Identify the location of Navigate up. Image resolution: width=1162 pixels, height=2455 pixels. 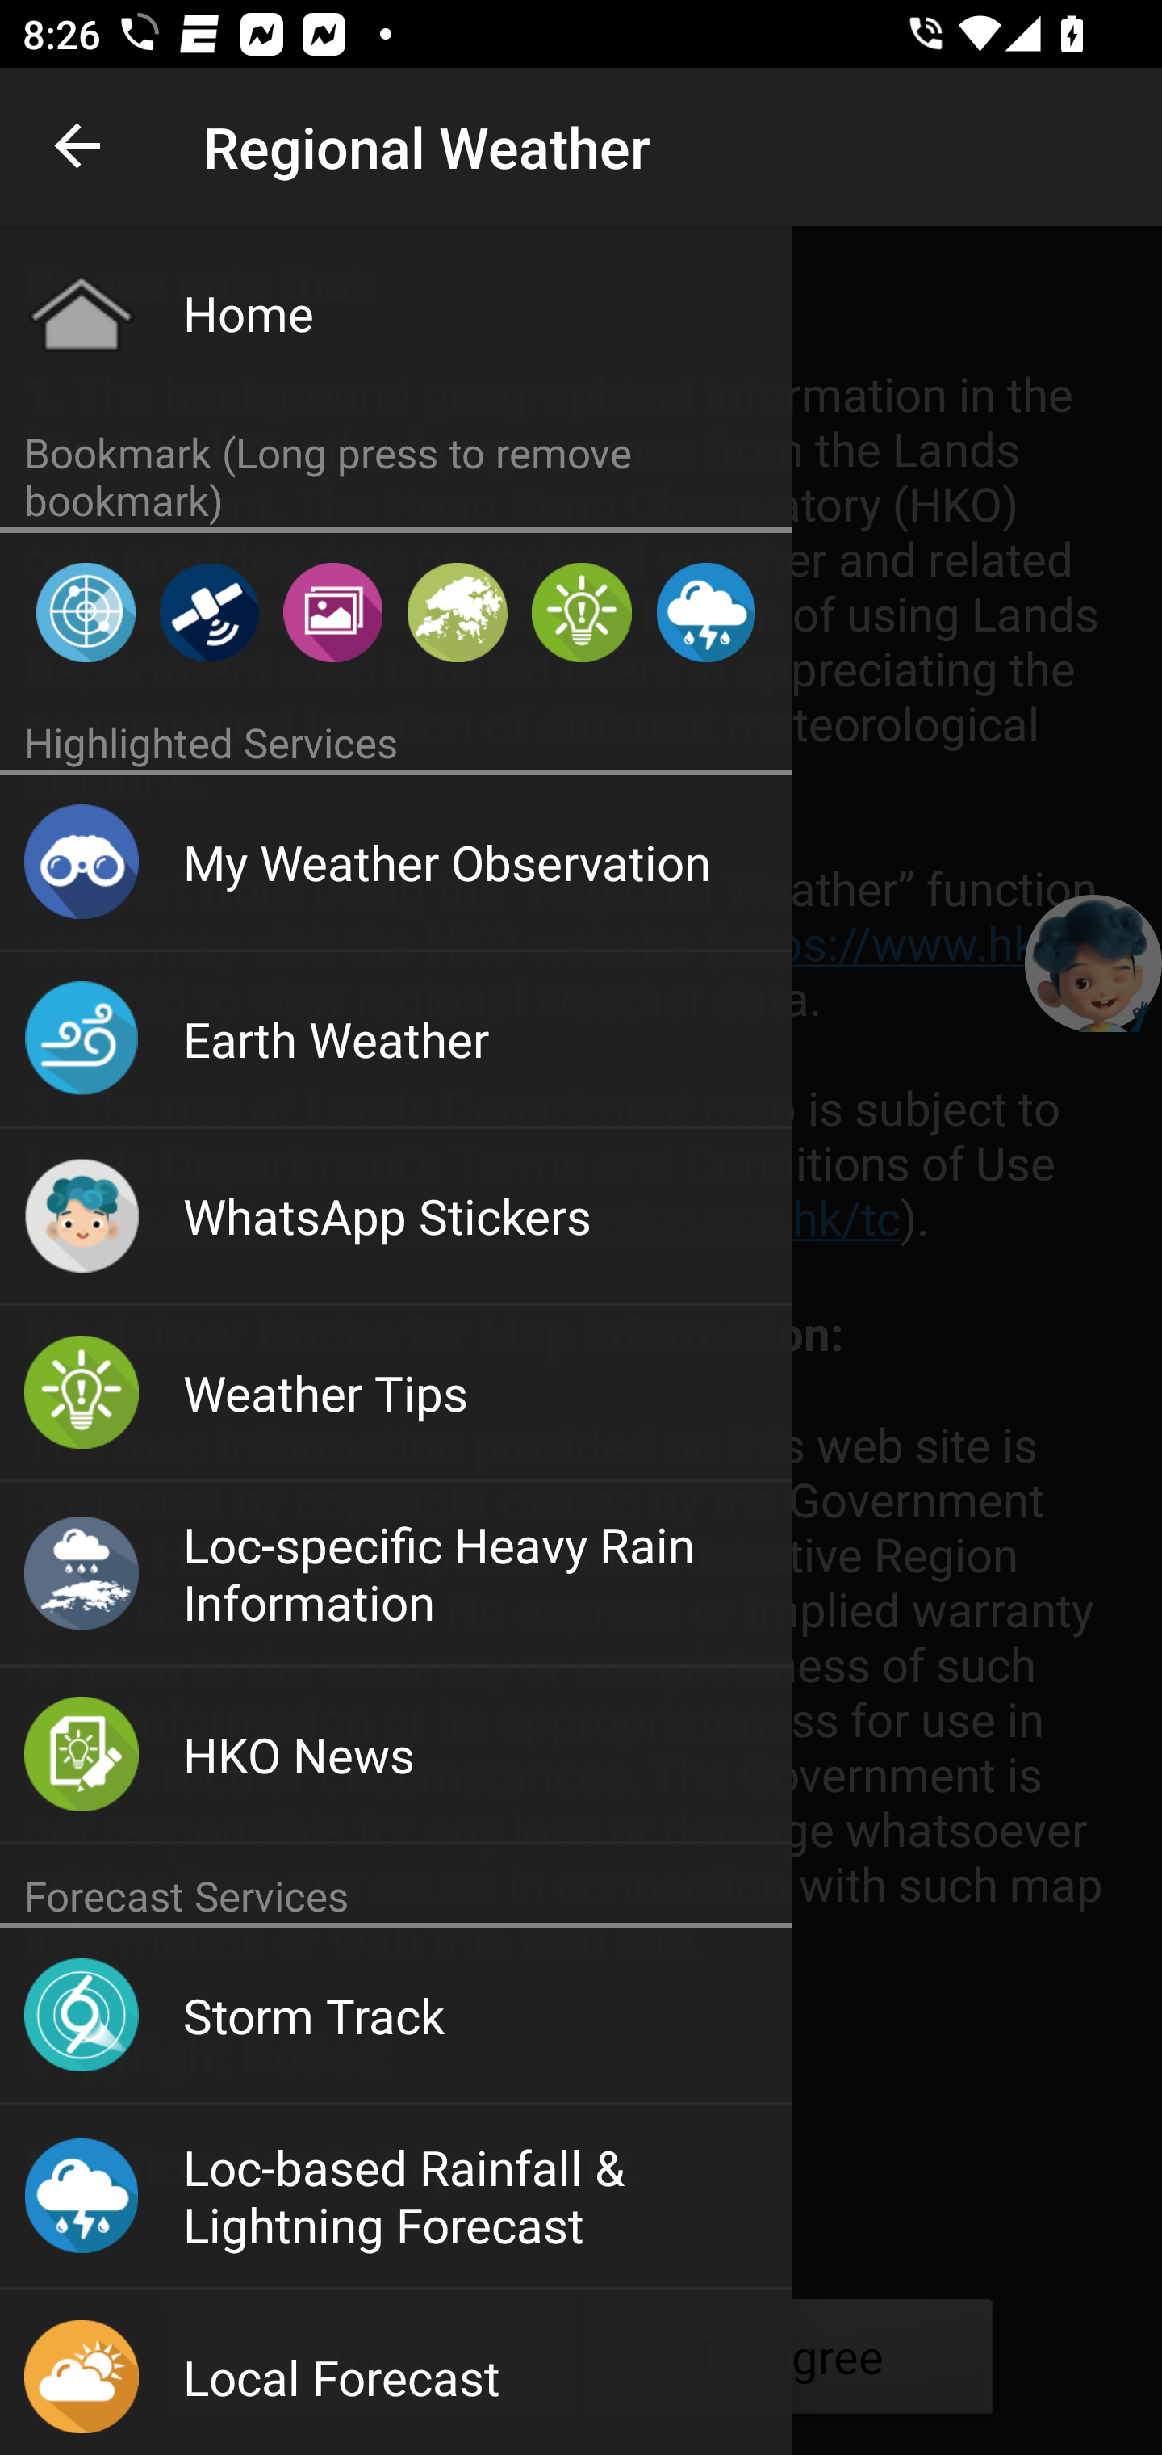
(79, 147).